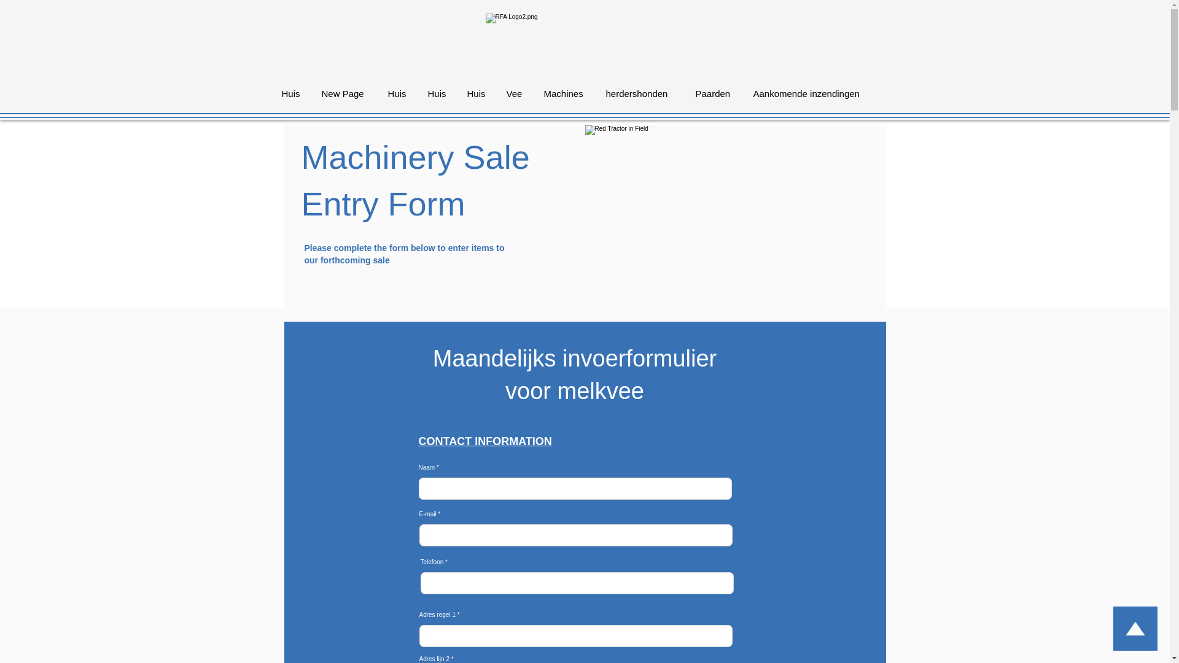 Image resolution: width=1179 pixels, height=663 pixels. I want to click on Machines, so click(565, 93).